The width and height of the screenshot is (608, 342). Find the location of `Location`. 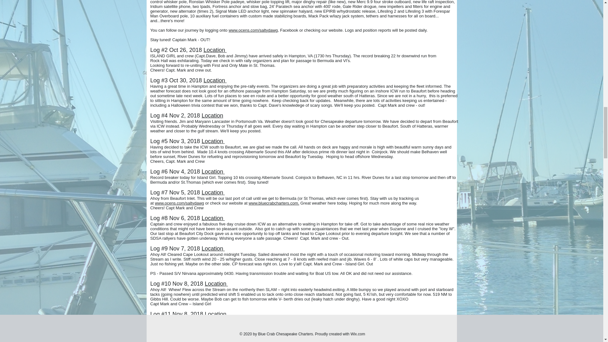

Location is located at coordinates (212, 116).